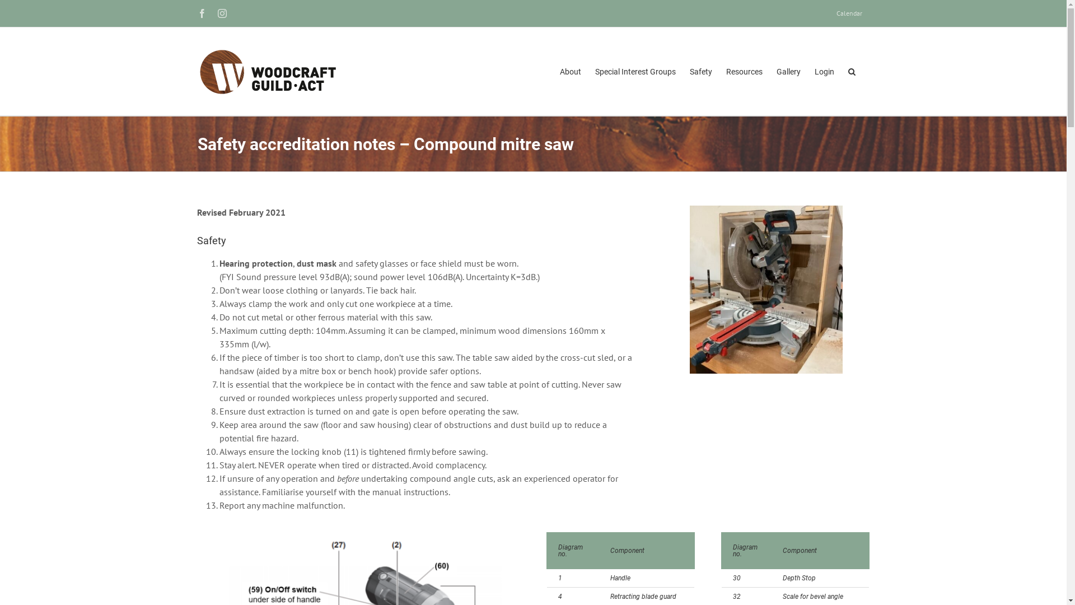 The width and height of the screenshot is (1075, 605). Describe the element at coordinates (744, 72) in the screenshot. I see `Resources` at that location.